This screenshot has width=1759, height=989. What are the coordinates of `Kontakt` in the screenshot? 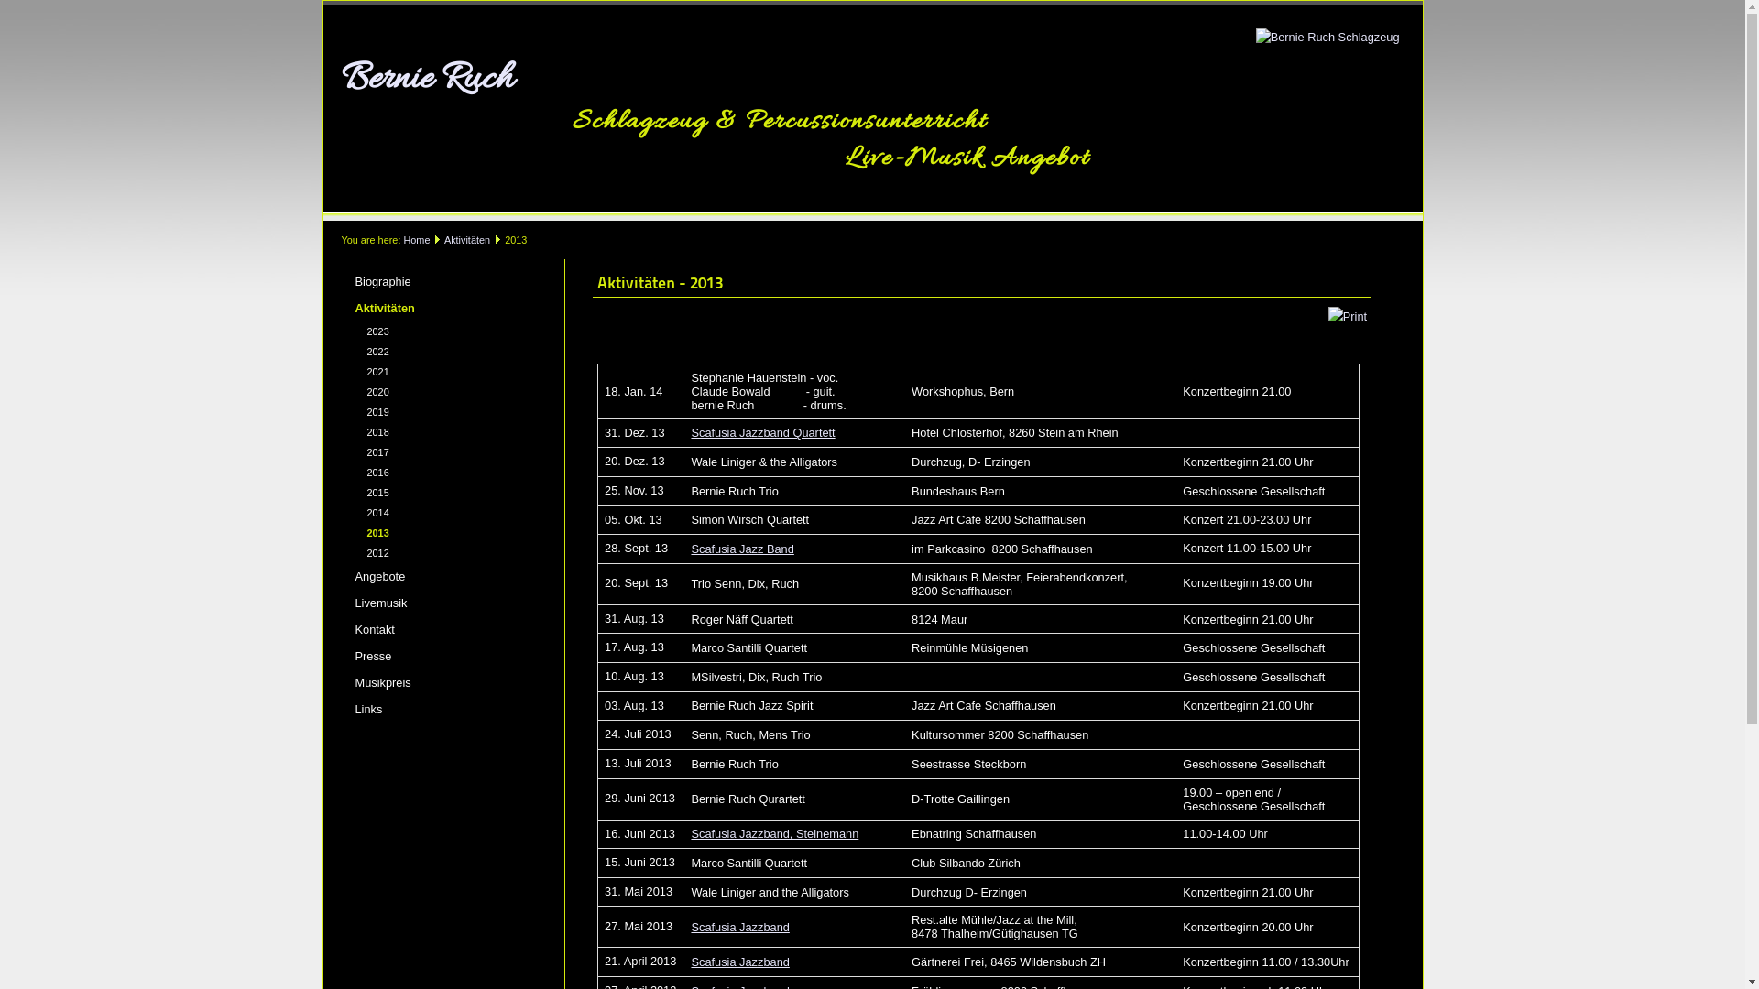 It's located at (438, 630).